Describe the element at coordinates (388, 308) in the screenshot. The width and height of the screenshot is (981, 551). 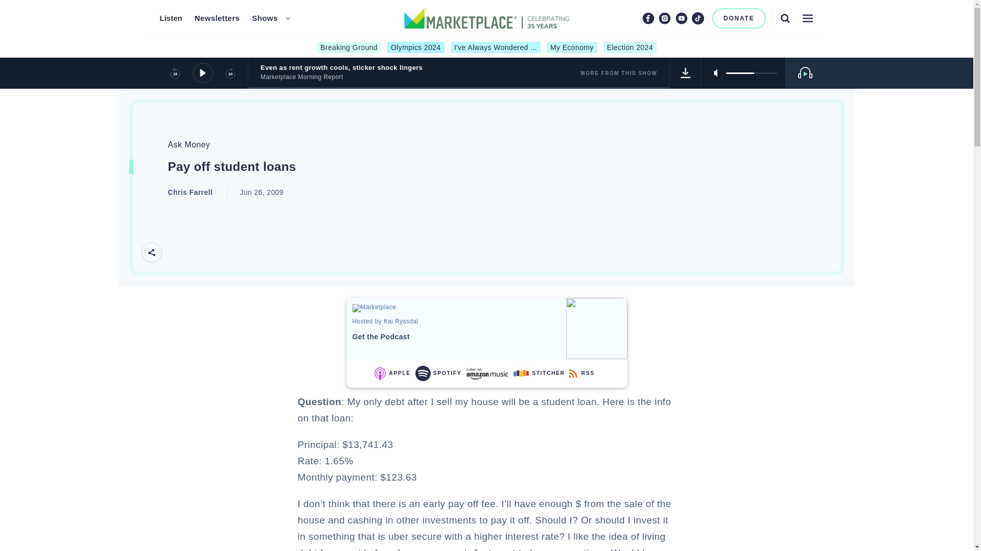
I see `Marketplace` at that location.